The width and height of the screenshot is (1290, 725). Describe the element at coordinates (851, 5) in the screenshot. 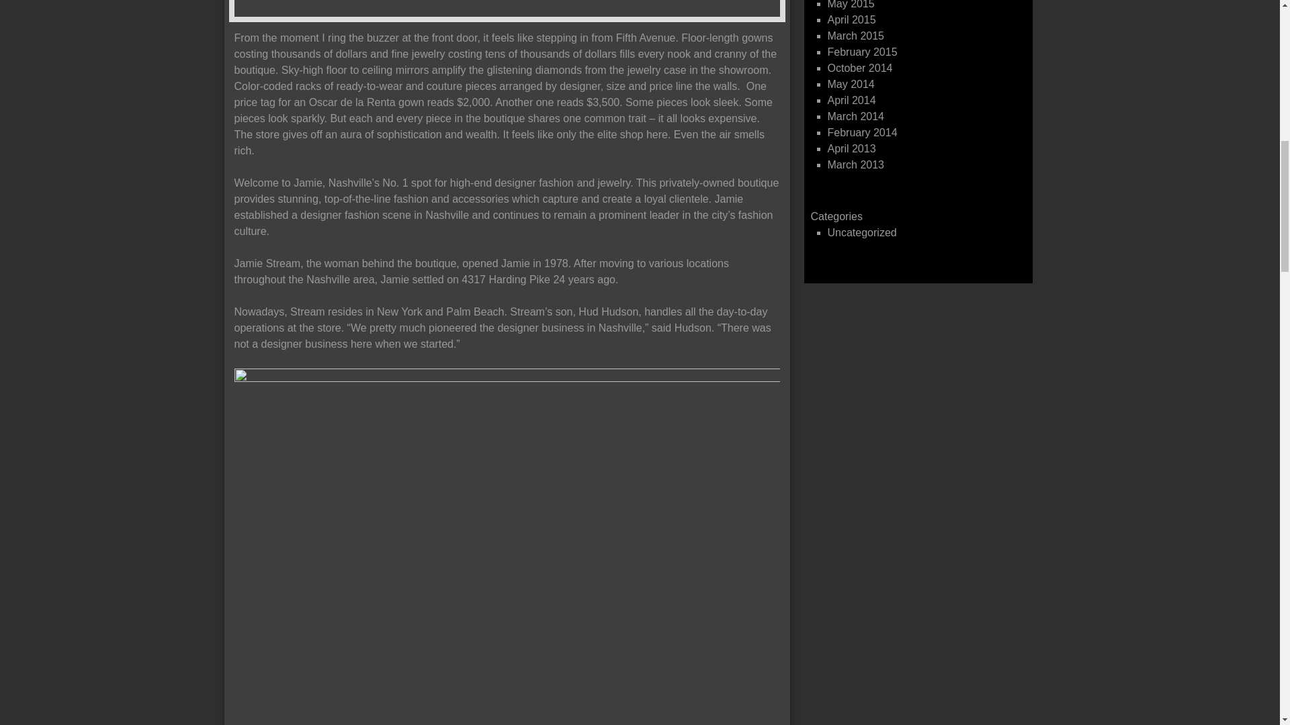

I see `May 2015` at that location.